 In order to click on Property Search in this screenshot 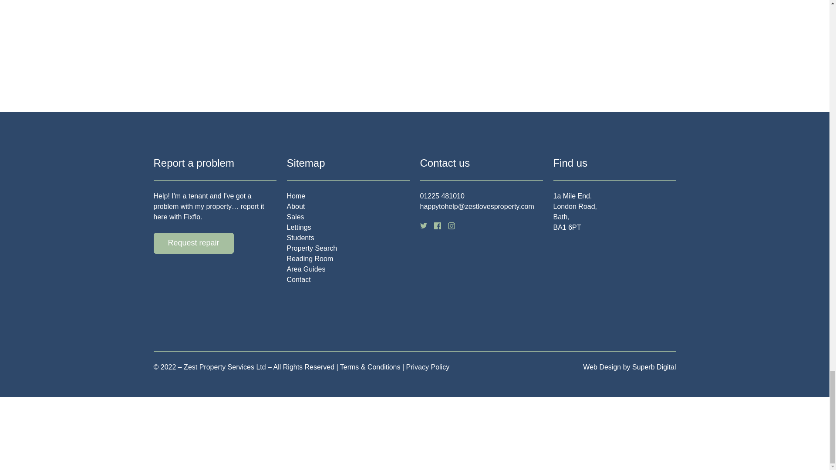, I will do `click(312, 248)`.